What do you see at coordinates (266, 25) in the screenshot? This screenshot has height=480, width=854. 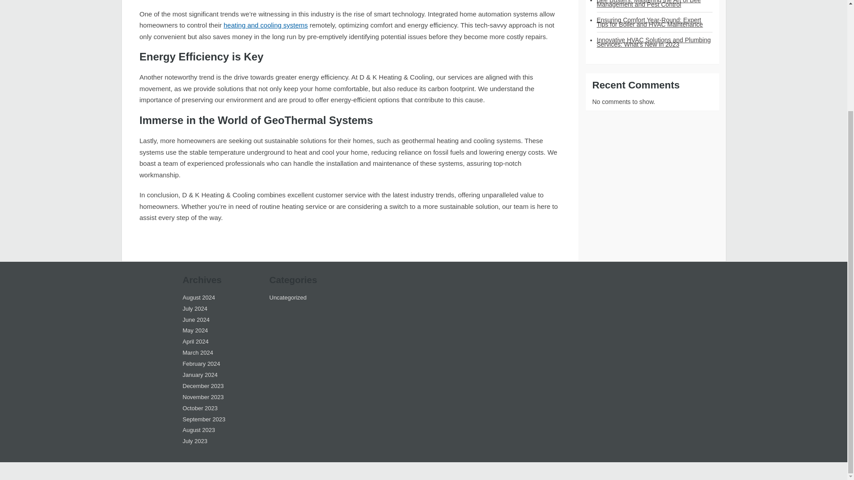 I see `heating and cooling systems` at bounding box center [266, 25].